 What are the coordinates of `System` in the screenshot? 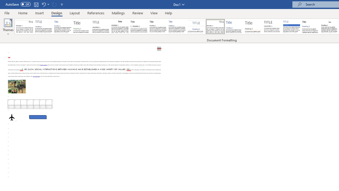 It's located at (3, 3).